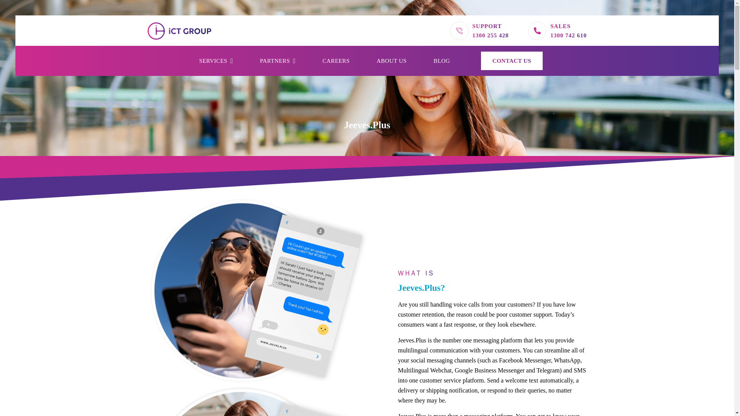 The height and width of the screenshot is (416, 740). What do you see at coordinates (491, 35) in the screenshot?
I see `1300 255 428` at bounding box center [491, 35].